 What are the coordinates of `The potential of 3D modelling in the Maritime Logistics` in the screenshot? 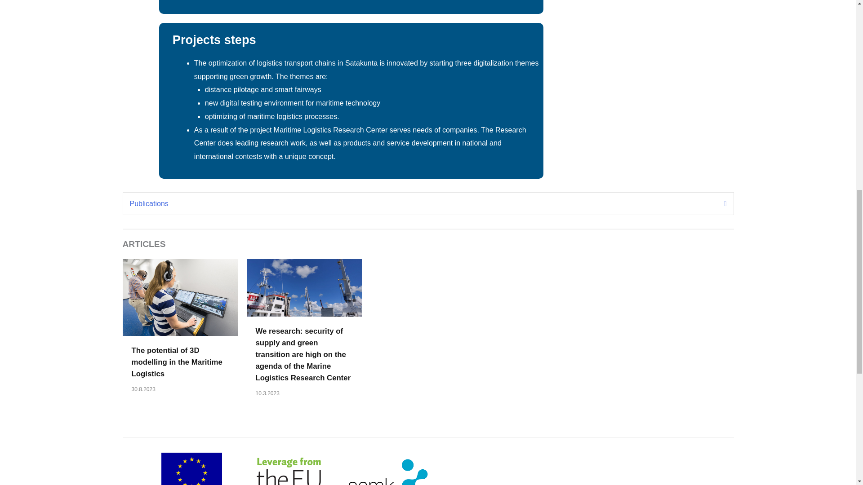 It's located at (180, 297).